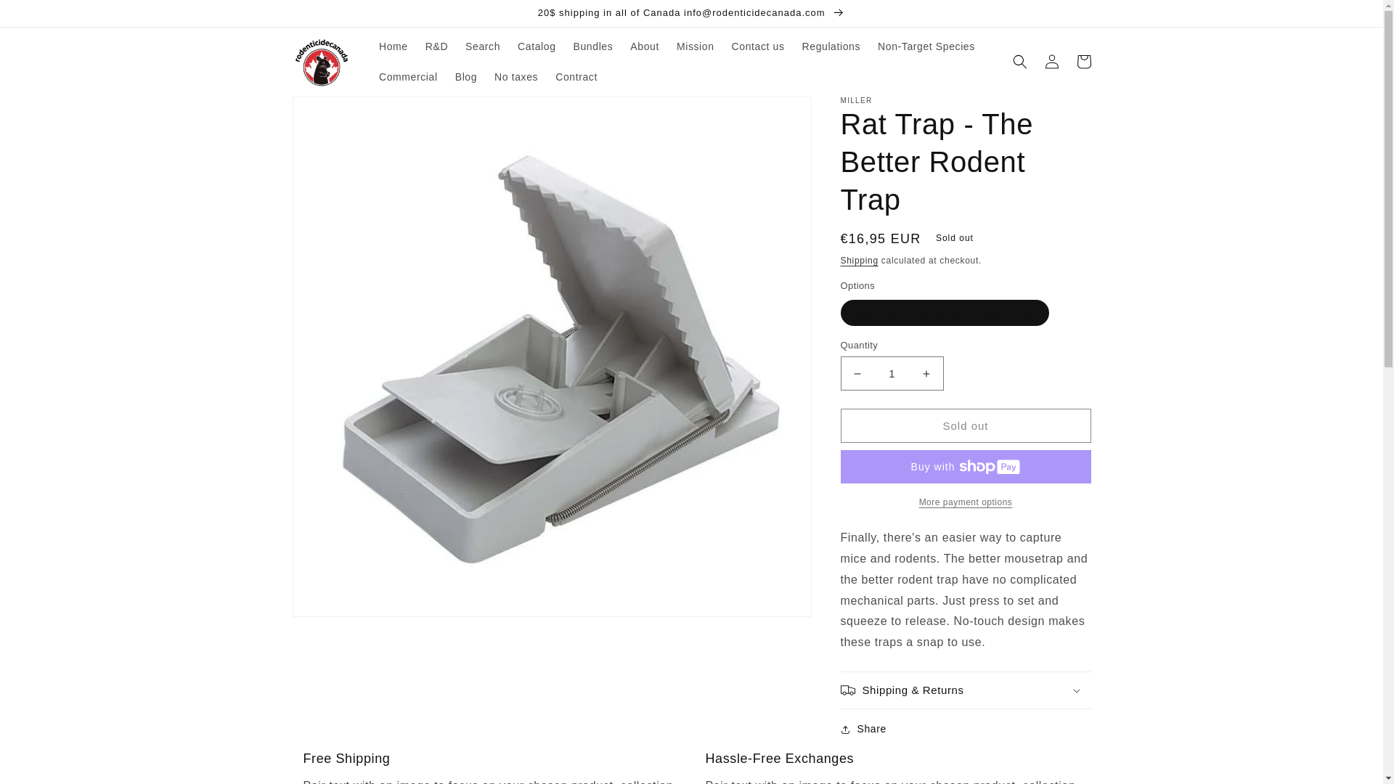 This screenshot has height=784, width=1394. What do you see at coordinates (394, 46) in the screenshot?
I see `Home` at bounding box center [394, 46].